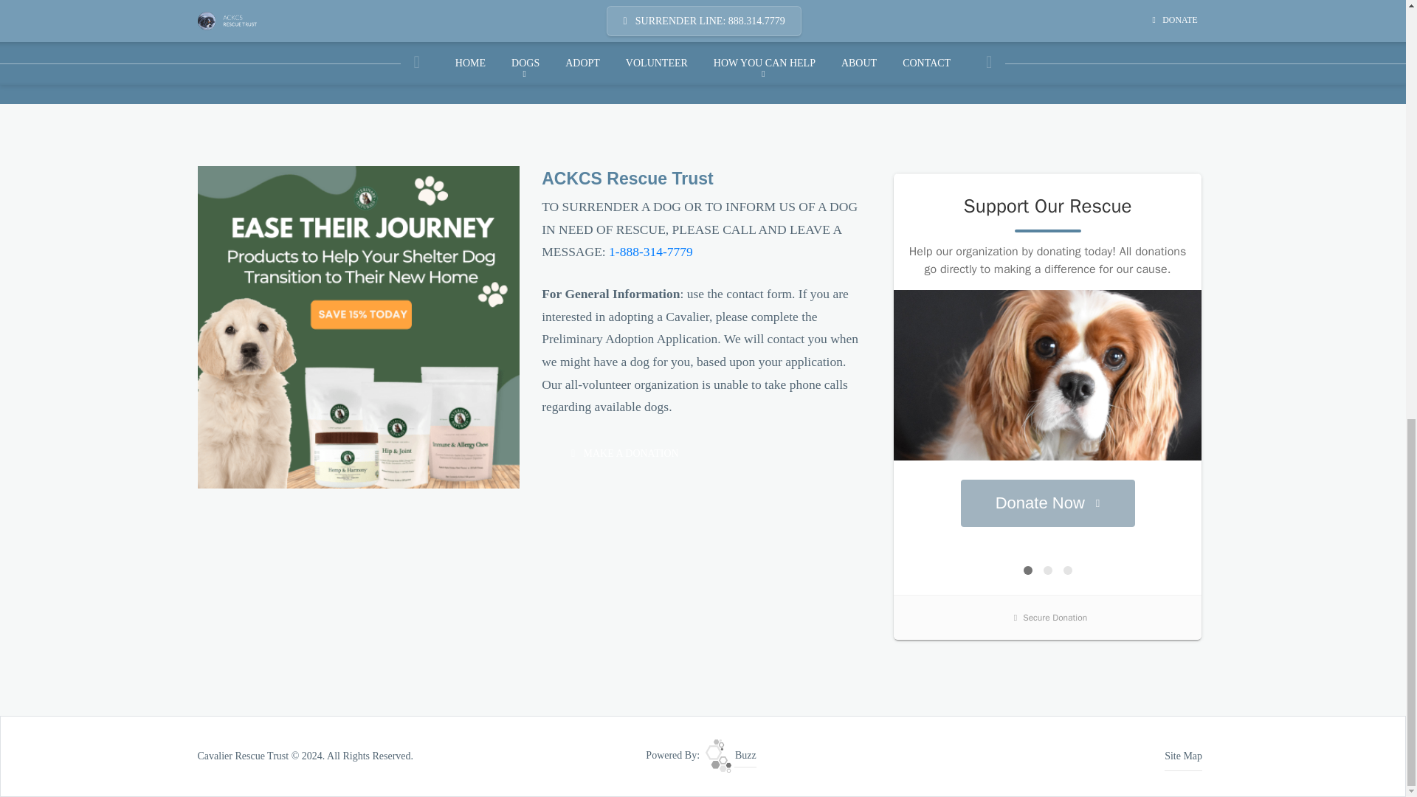 The height and width of the screenshot is (797, 1417). I want to click on Cavalier Rescue Trust's Sponsor, so click(359, 326).